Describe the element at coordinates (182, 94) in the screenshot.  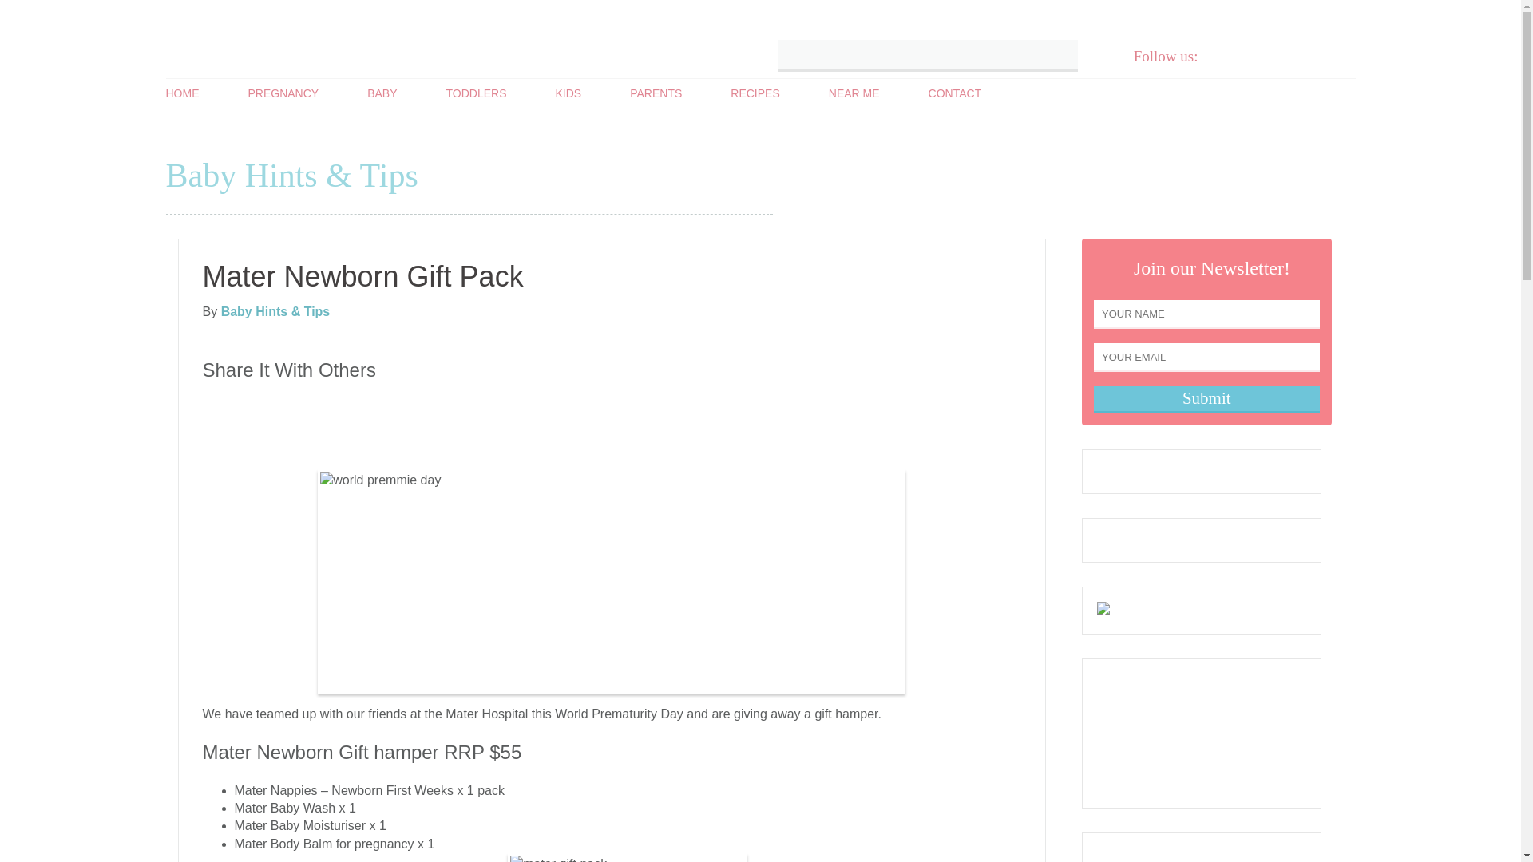
I see `HOME` at that location.